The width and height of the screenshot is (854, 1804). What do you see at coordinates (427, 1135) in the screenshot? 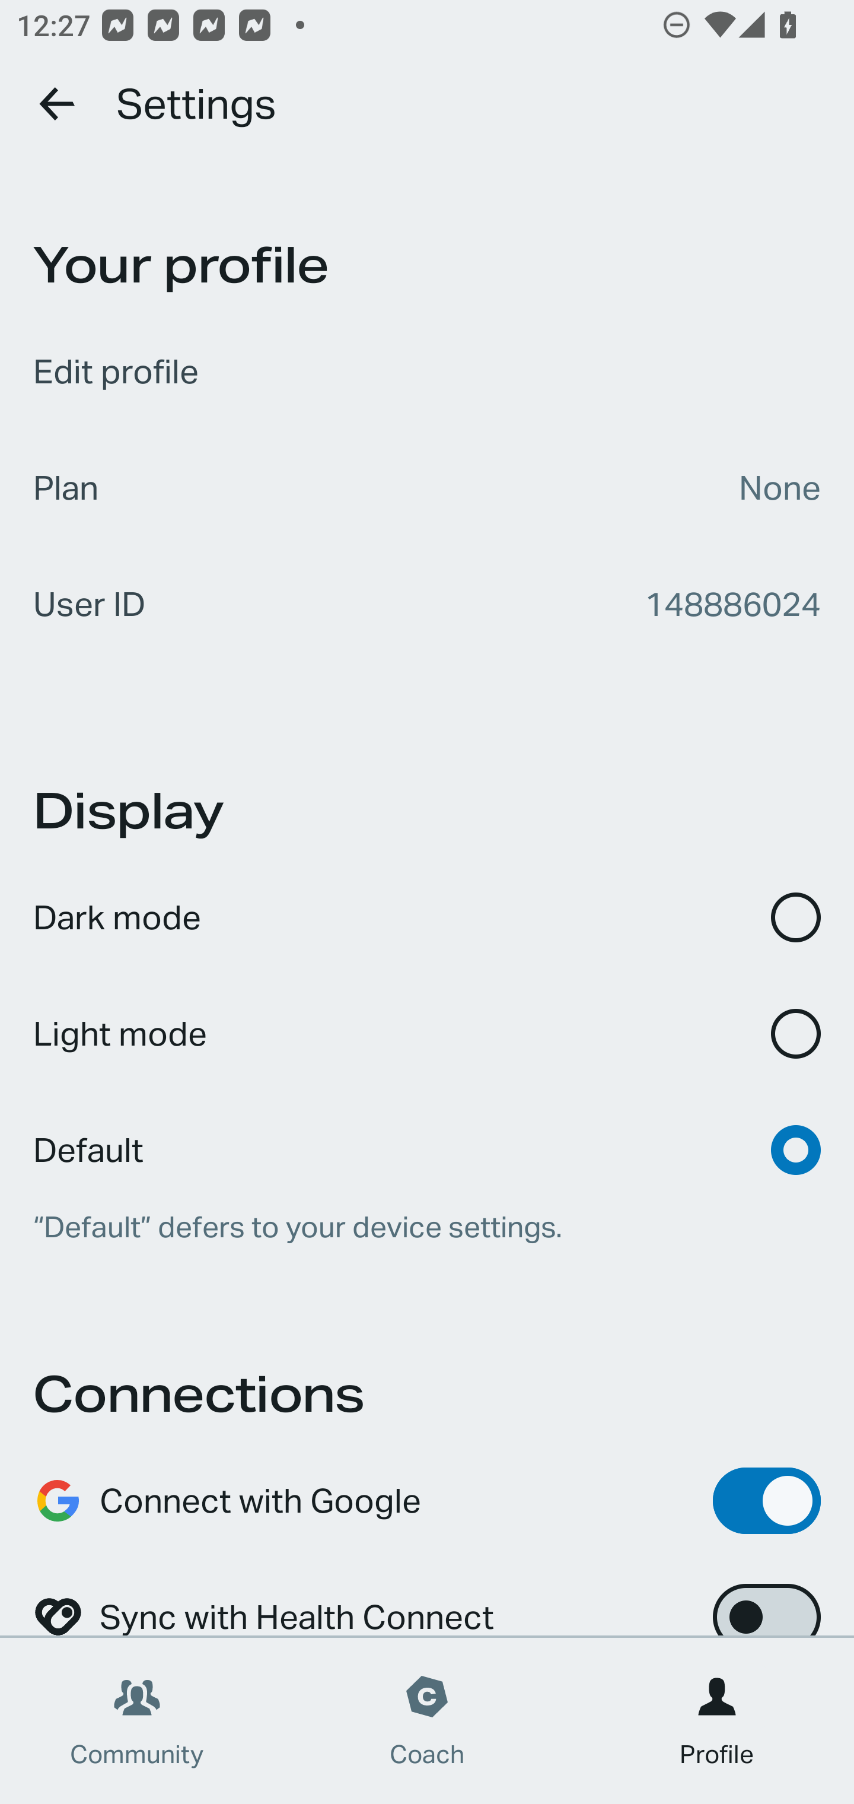
I see `Default` at bounding box center [427, 1135].